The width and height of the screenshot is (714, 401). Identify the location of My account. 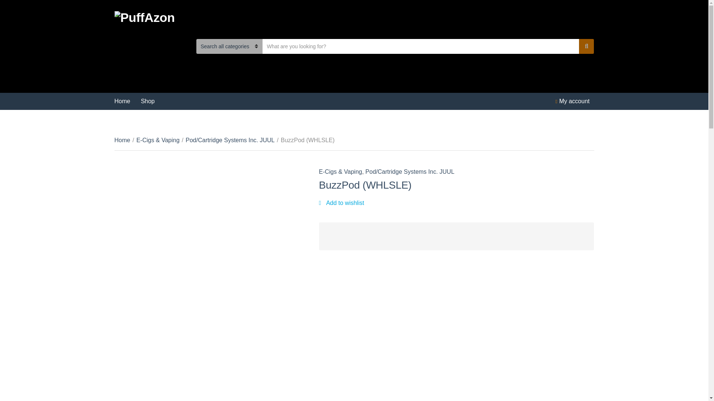
(574, 101).